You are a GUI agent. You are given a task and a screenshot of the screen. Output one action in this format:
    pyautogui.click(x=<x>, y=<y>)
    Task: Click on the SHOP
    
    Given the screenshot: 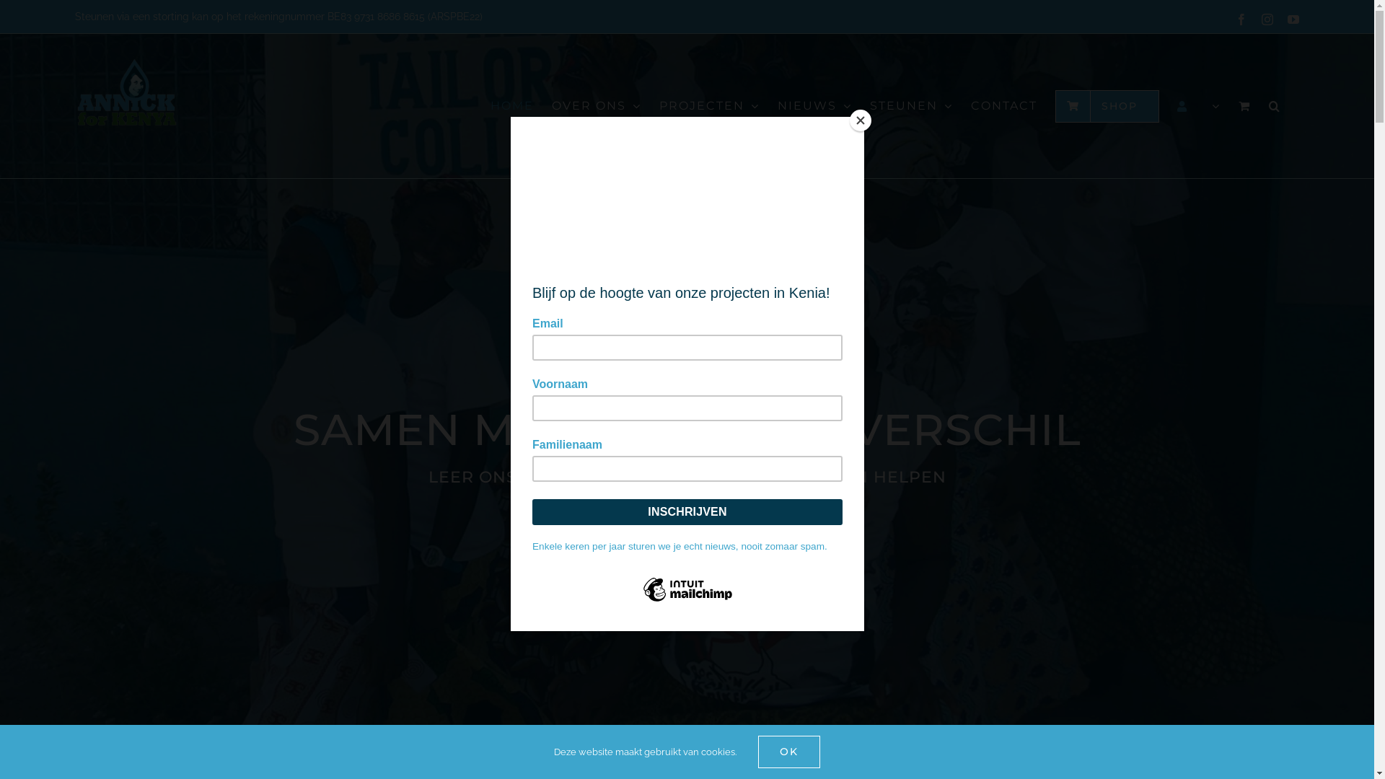 What is the action you would take?
    pyautogui.click(x=1107, y=106)
    